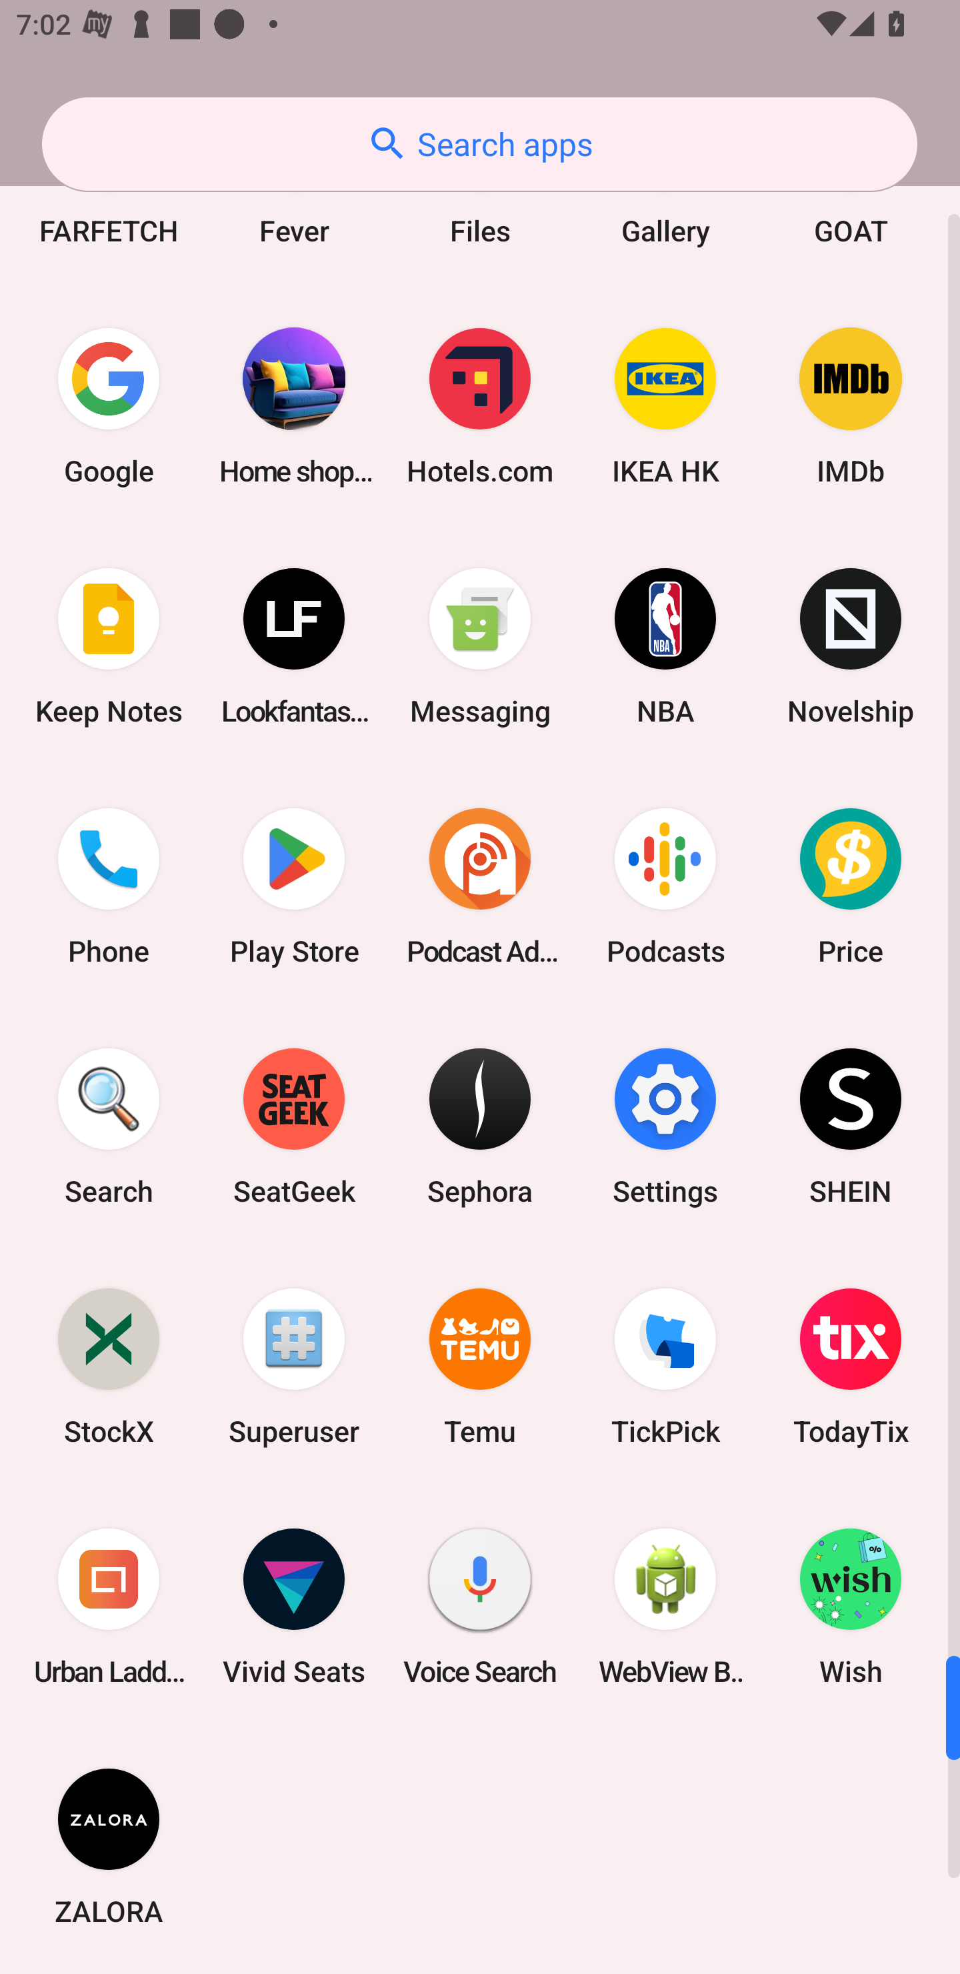  What do you see at coordinates (109, 1607) in the screenshot?
I see `Urban Ladder` at bounding box center [109, 1607].